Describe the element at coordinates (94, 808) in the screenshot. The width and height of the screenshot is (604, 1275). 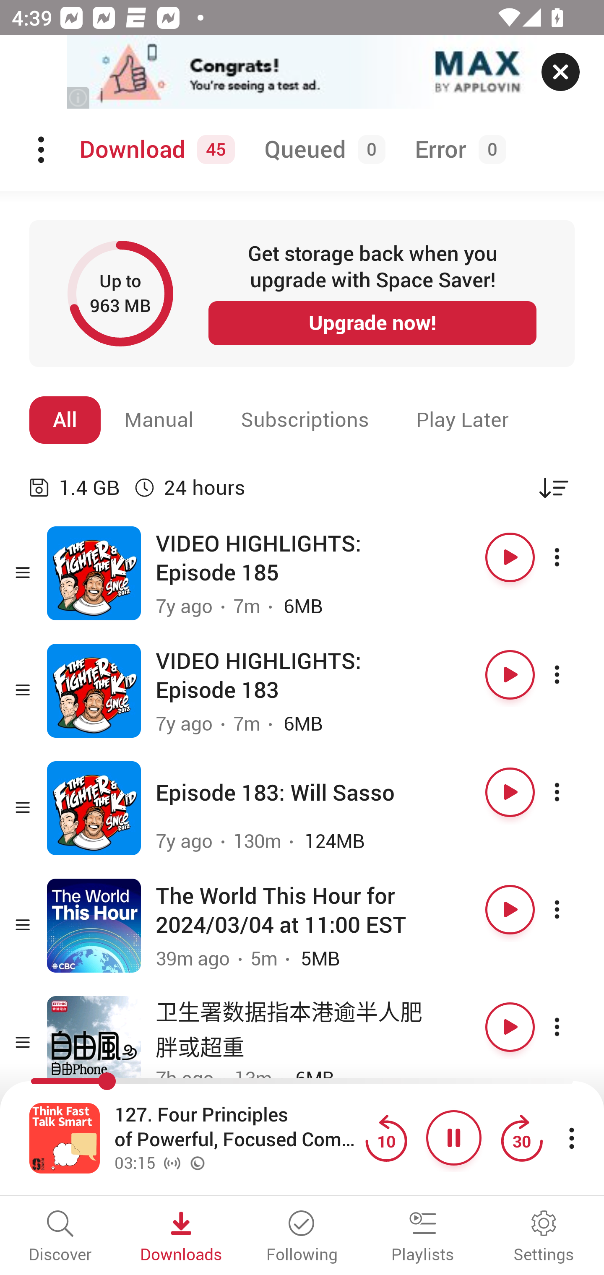
I see `Open series The Fighter & The Kid` at that location.